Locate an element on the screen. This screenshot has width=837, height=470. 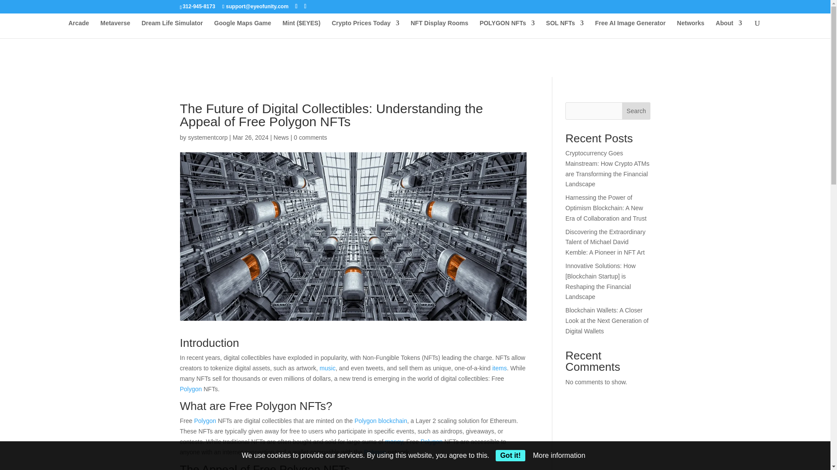
Posts by systementcorp is located at coordinates (208, 138).